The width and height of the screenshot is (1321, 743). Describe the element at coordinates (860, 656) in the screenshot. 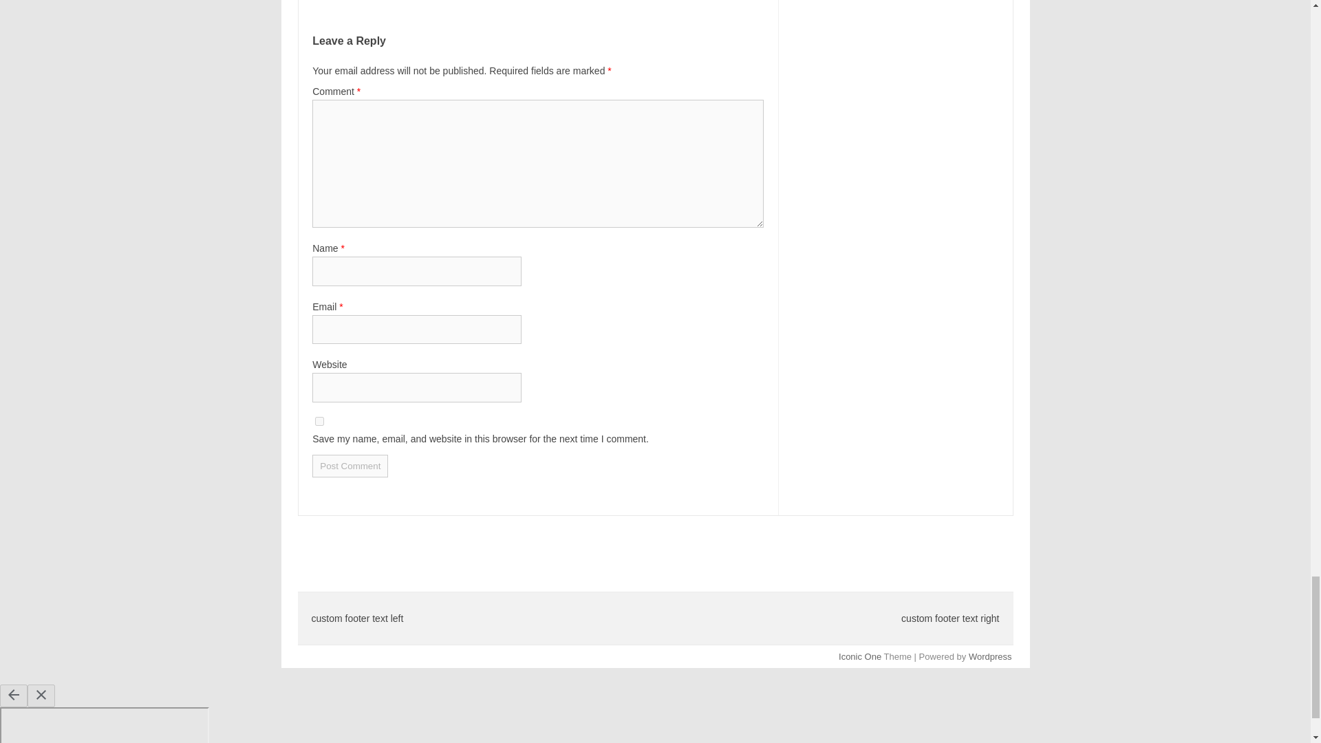

I see `Iconic One` at that location.